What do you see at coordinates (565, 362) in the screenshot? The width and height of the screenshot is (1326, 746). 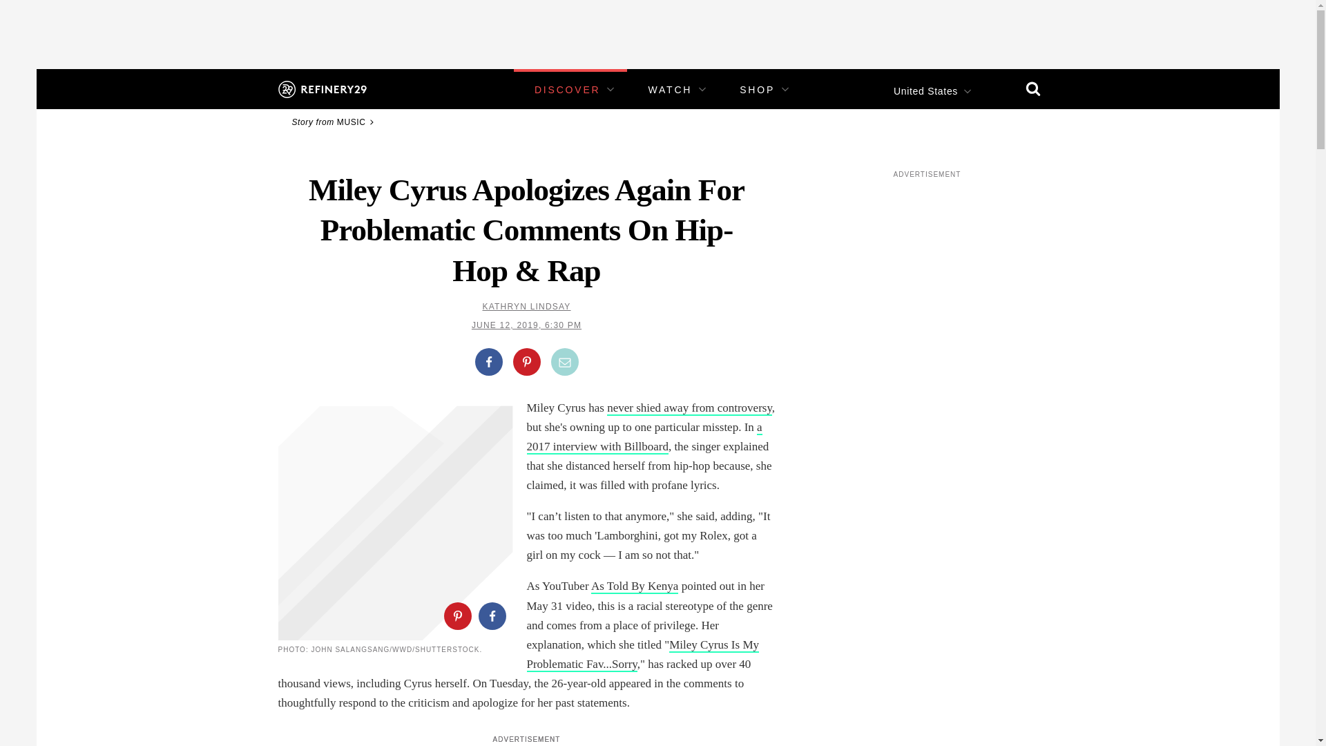 I see `Share by Email` at bounding box center [565, 362].